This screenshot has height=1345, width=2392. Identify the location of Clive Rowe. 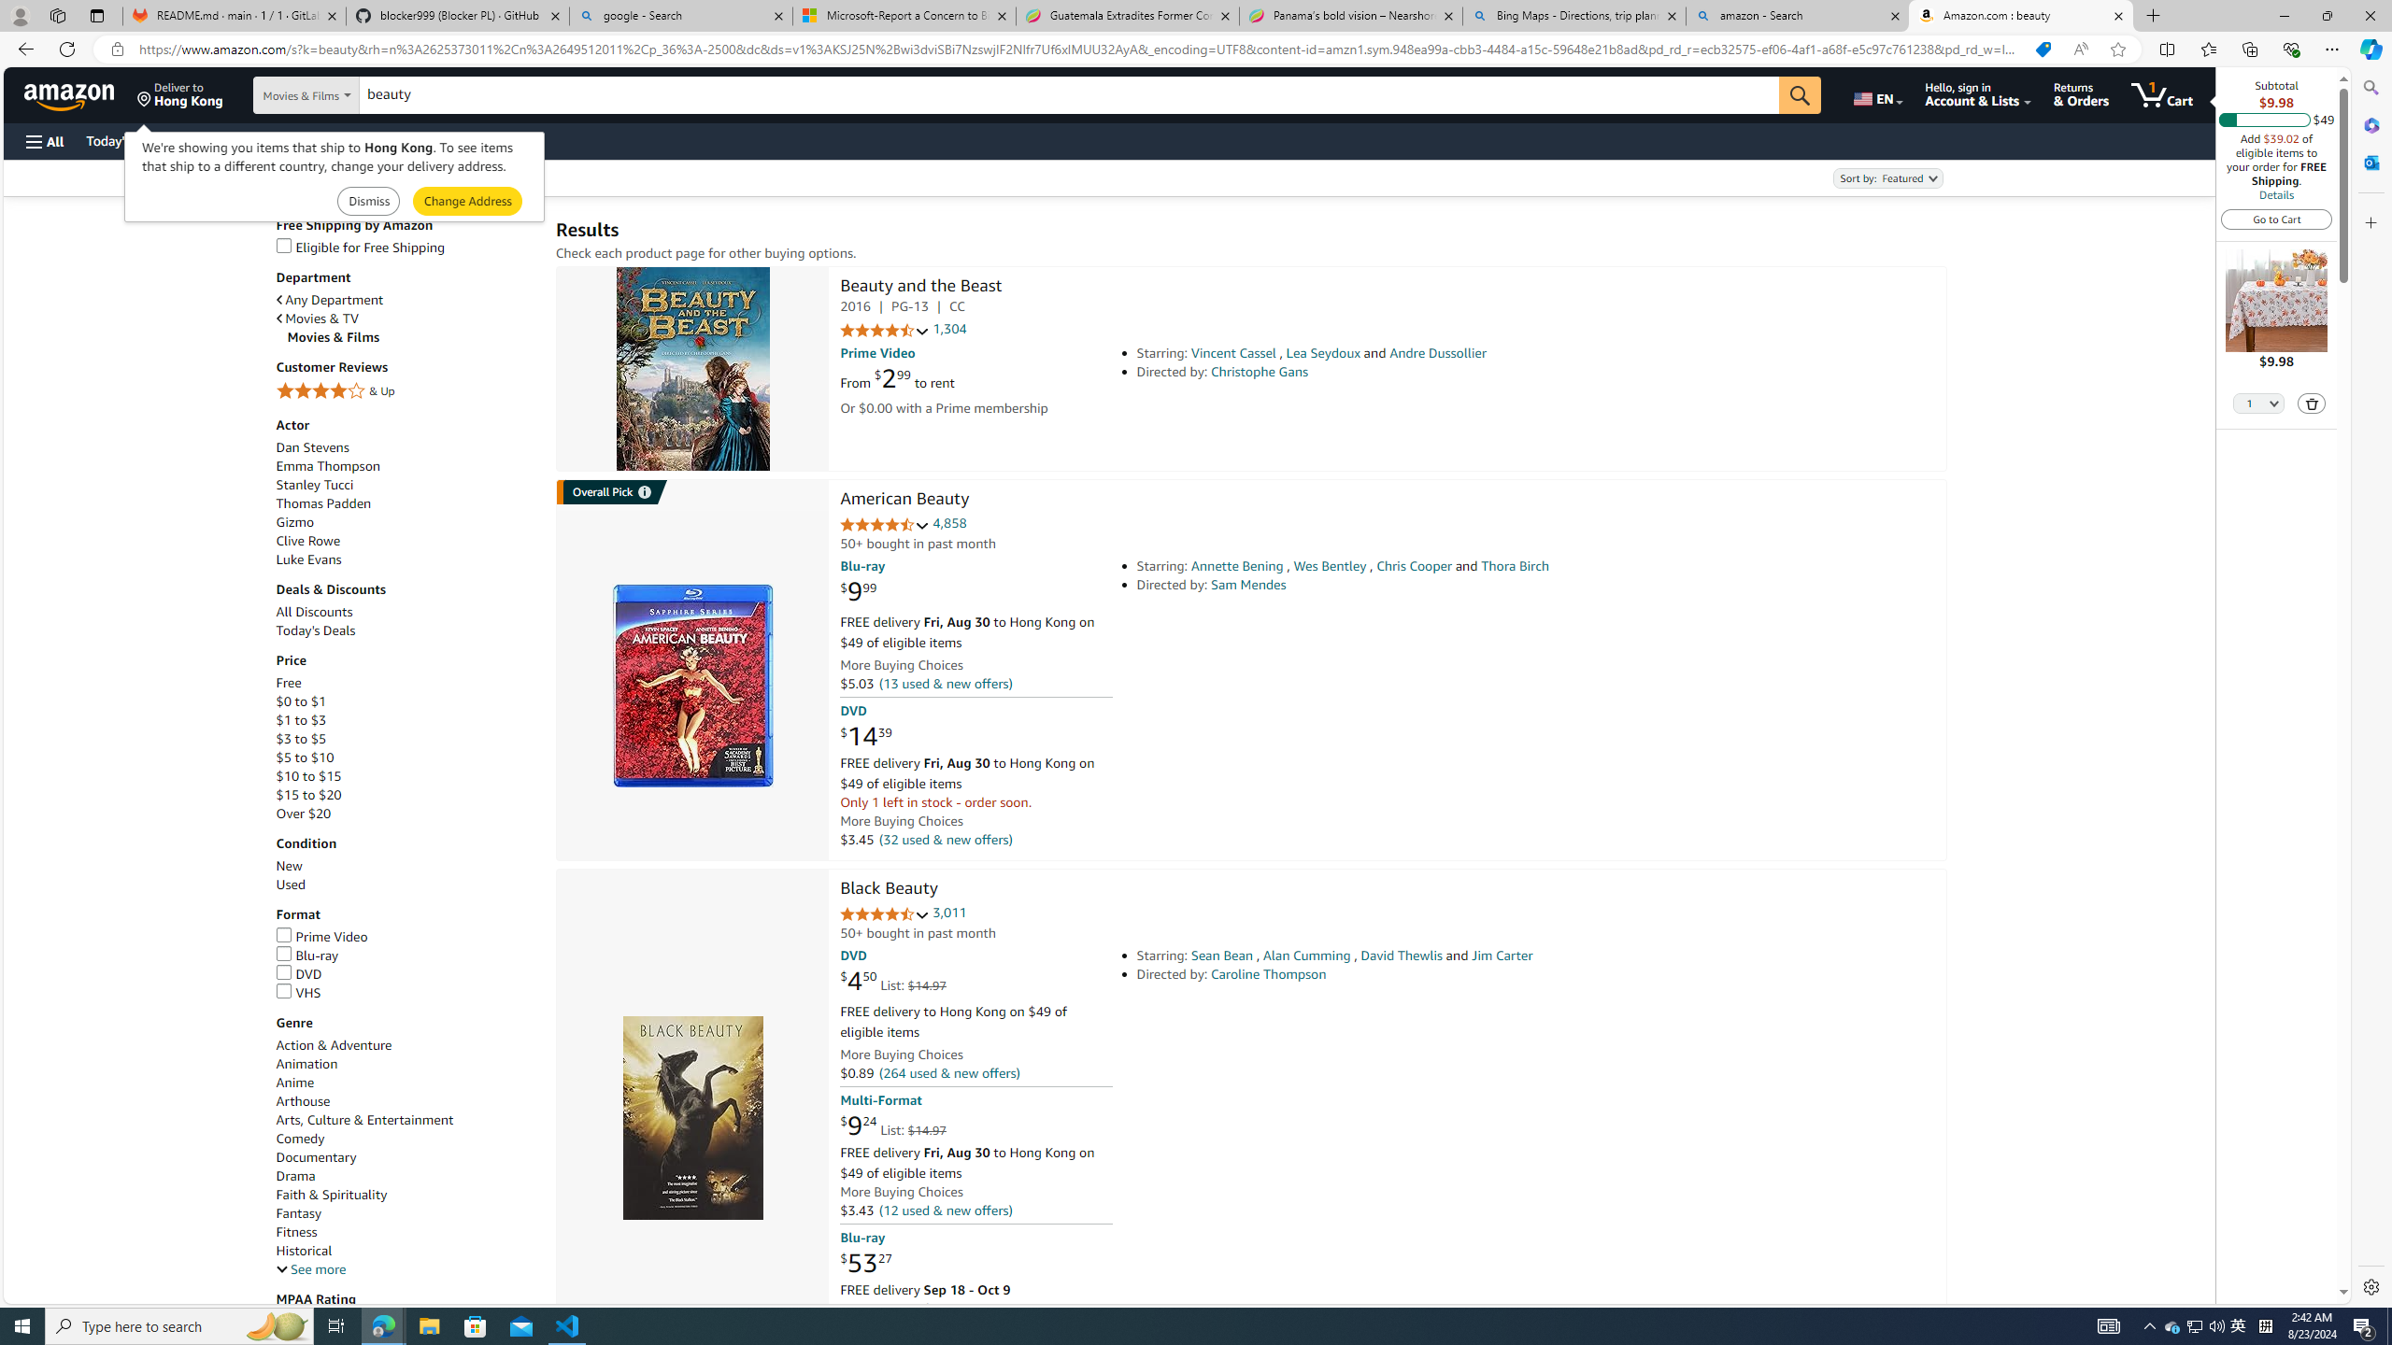
(406, 541).